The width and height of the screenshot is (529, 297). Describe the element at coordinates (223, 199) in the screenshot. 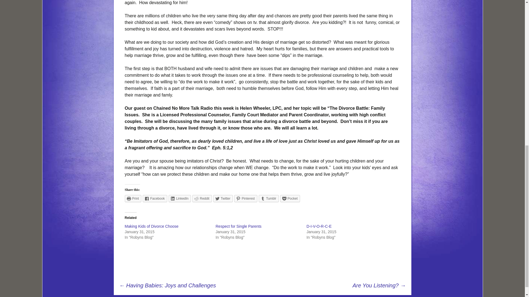

I see `Twitter` at that location.